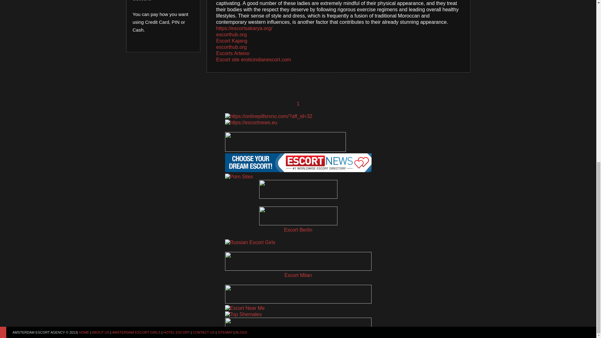 The width and height of the screenshot is (601, 338). What do you see at coordinates (241, 22) in the screenshot?
I see `Partners` at bounding box center [241, 22].